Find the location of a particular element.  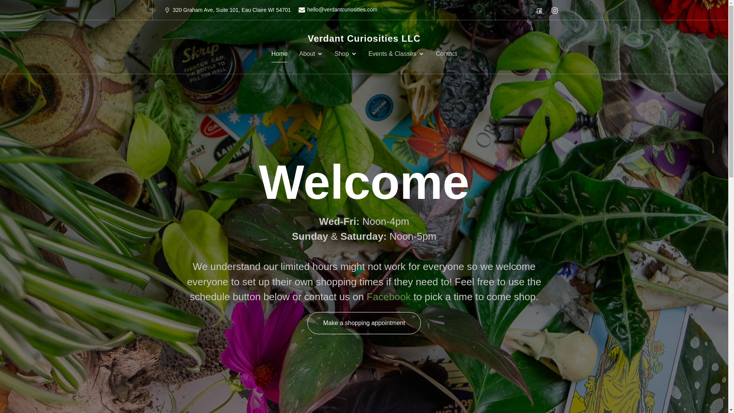

Home is located at coordinates (279, 54).